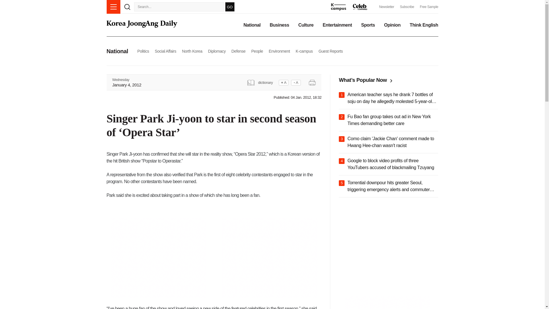 The width and height of the screenshot is (549, 309). I want to click on Social Affairs, so click(165, 51).